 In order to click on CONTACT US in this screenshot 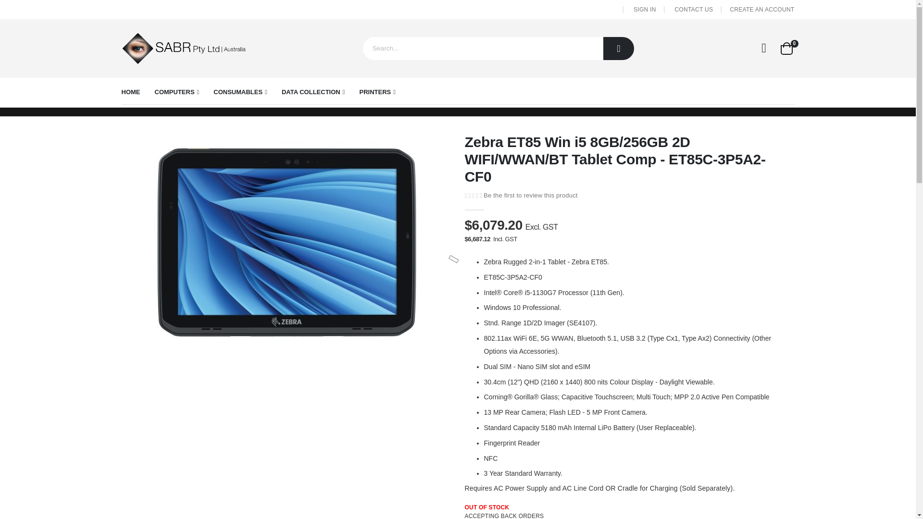, I will do `click(764, 48)`.